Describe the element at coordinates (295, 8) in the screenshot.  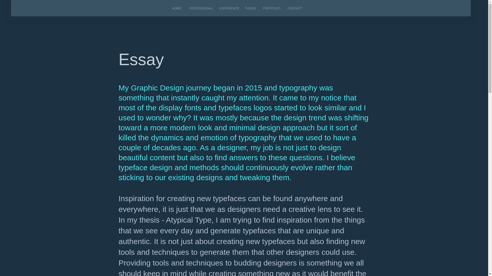
I see `CONTACT` at that location.